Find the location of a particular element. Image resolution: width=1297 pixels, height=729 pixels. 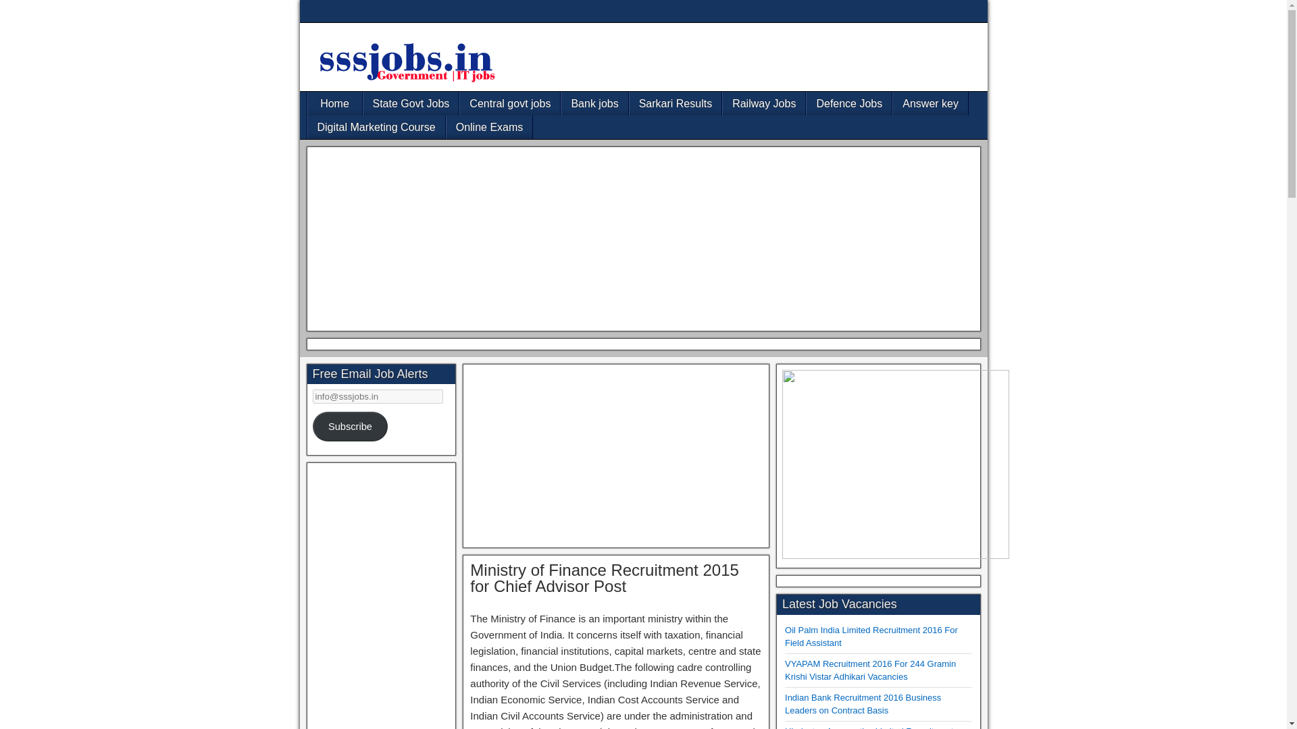

Subscribe is located at coordinates (350, 427).